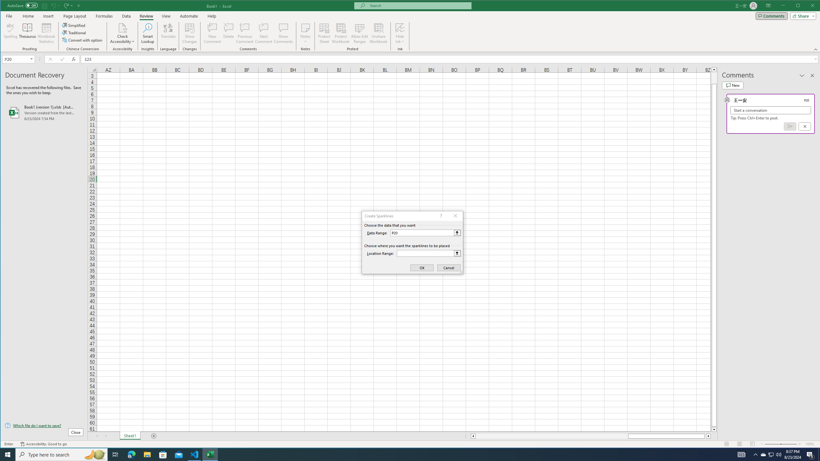  Describe the element at coordinates (283, 33) in the screenshot. I see `Show Comments` at that location.